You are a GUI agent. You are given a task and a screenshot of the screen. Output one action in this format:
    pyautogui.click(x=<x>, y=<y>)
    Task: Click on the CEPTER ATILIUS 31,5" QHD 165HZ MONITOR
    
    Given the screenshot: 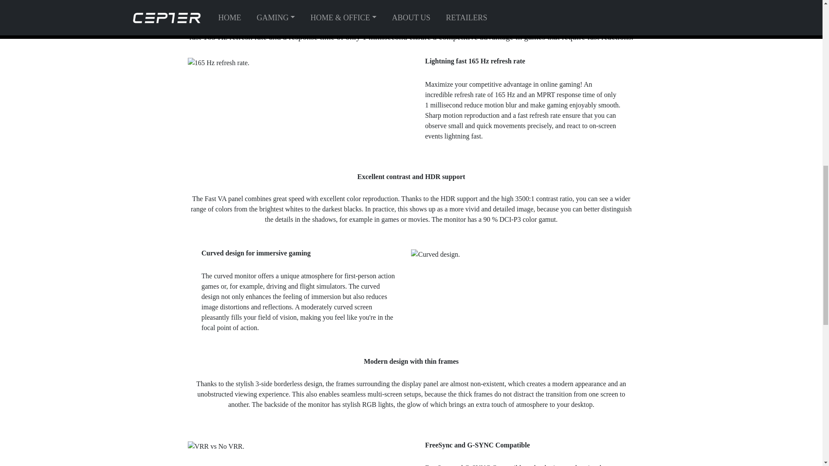 What is the action you would take?
    pyautogui.click(x=435, y=254)
    